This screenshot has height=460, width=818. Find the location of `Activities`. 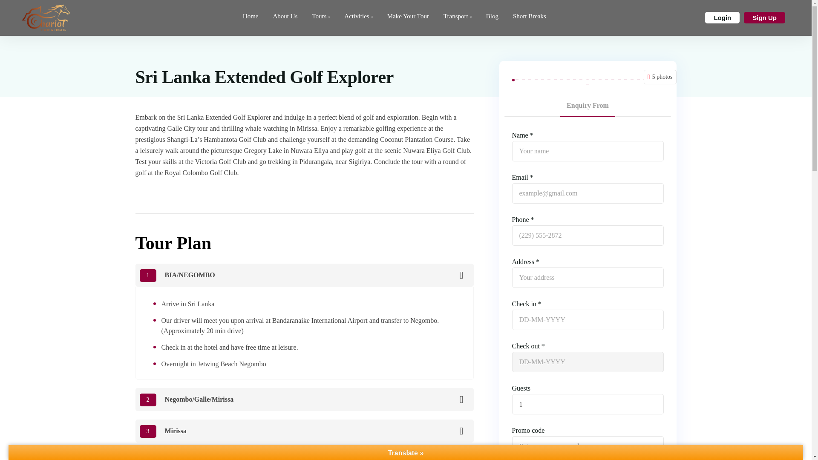

Activities is located at coordinates (358, 16).